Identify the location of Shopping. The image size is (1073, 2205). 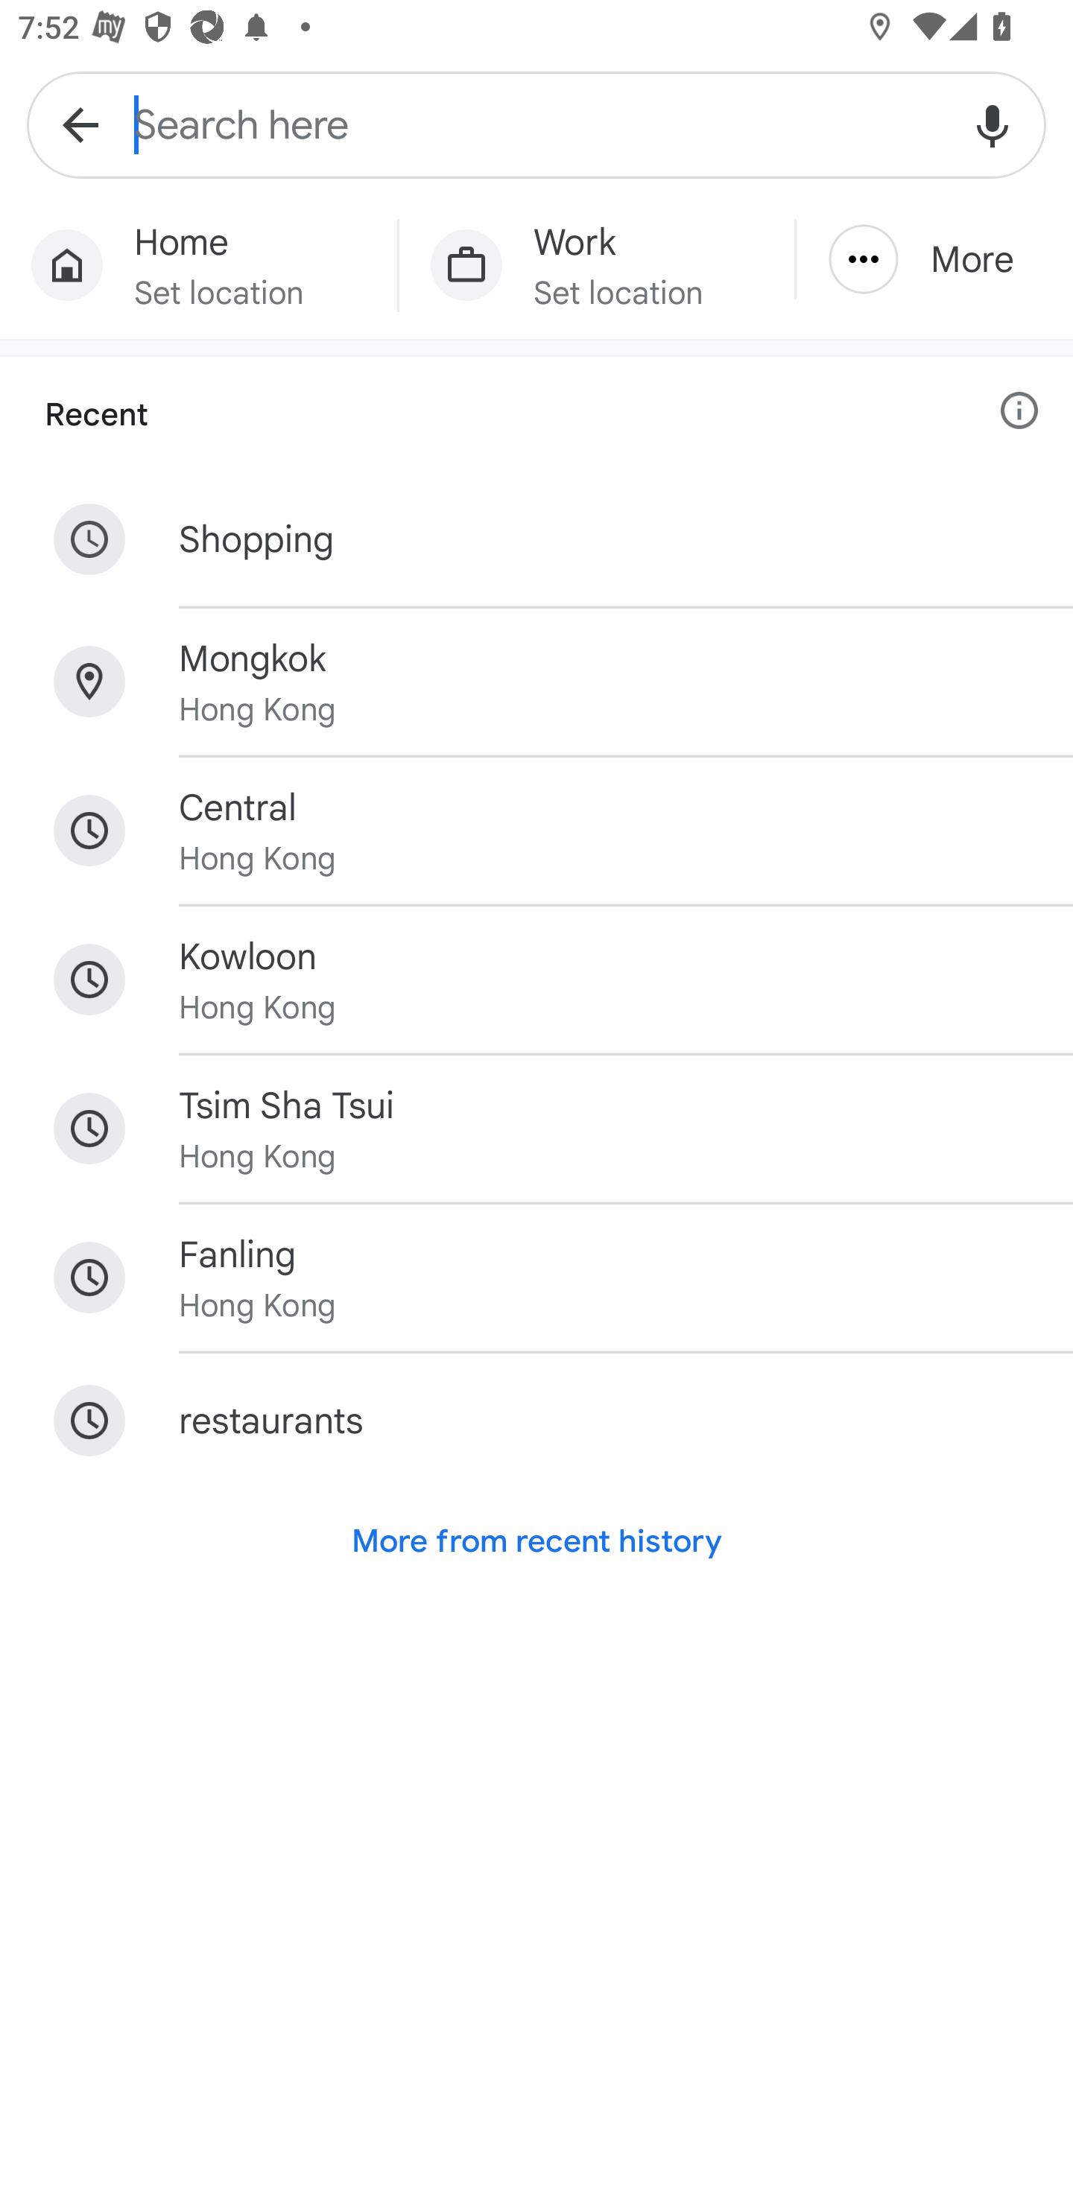
(536, 539).